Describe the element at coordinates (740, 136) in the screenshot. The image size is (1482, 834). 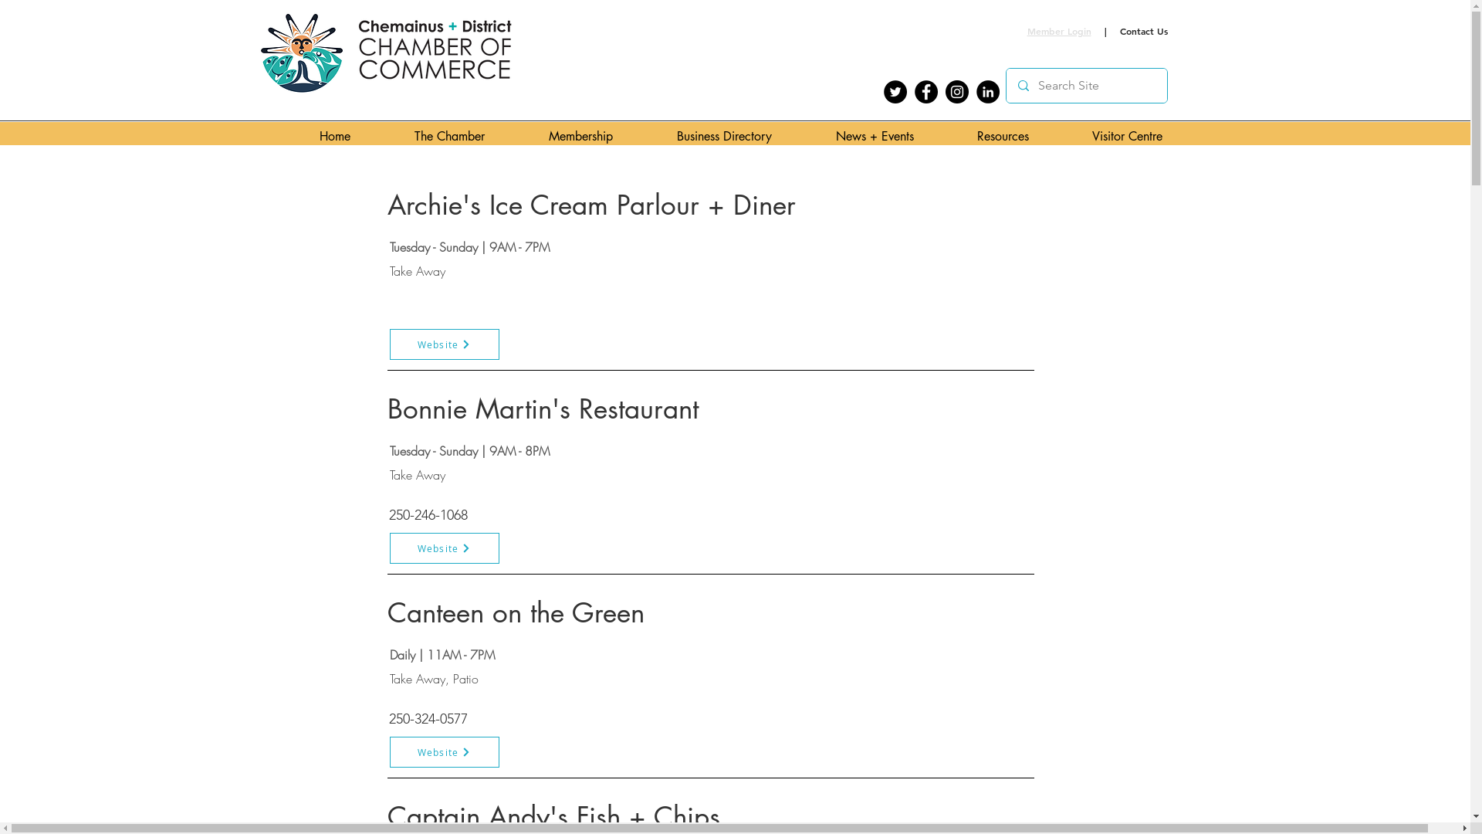
I see `Business Directory` at that location.